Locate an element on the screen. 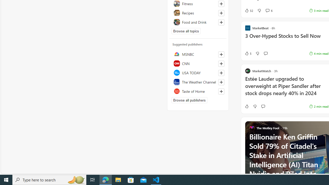 This screenshot has height=185, width=329. Start the conversation is located at coordinates (263, 106).